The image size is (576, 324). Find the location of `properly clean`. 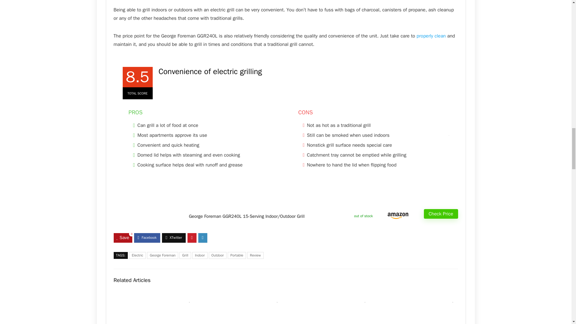

properly clean is located at coordinates (431, 36).